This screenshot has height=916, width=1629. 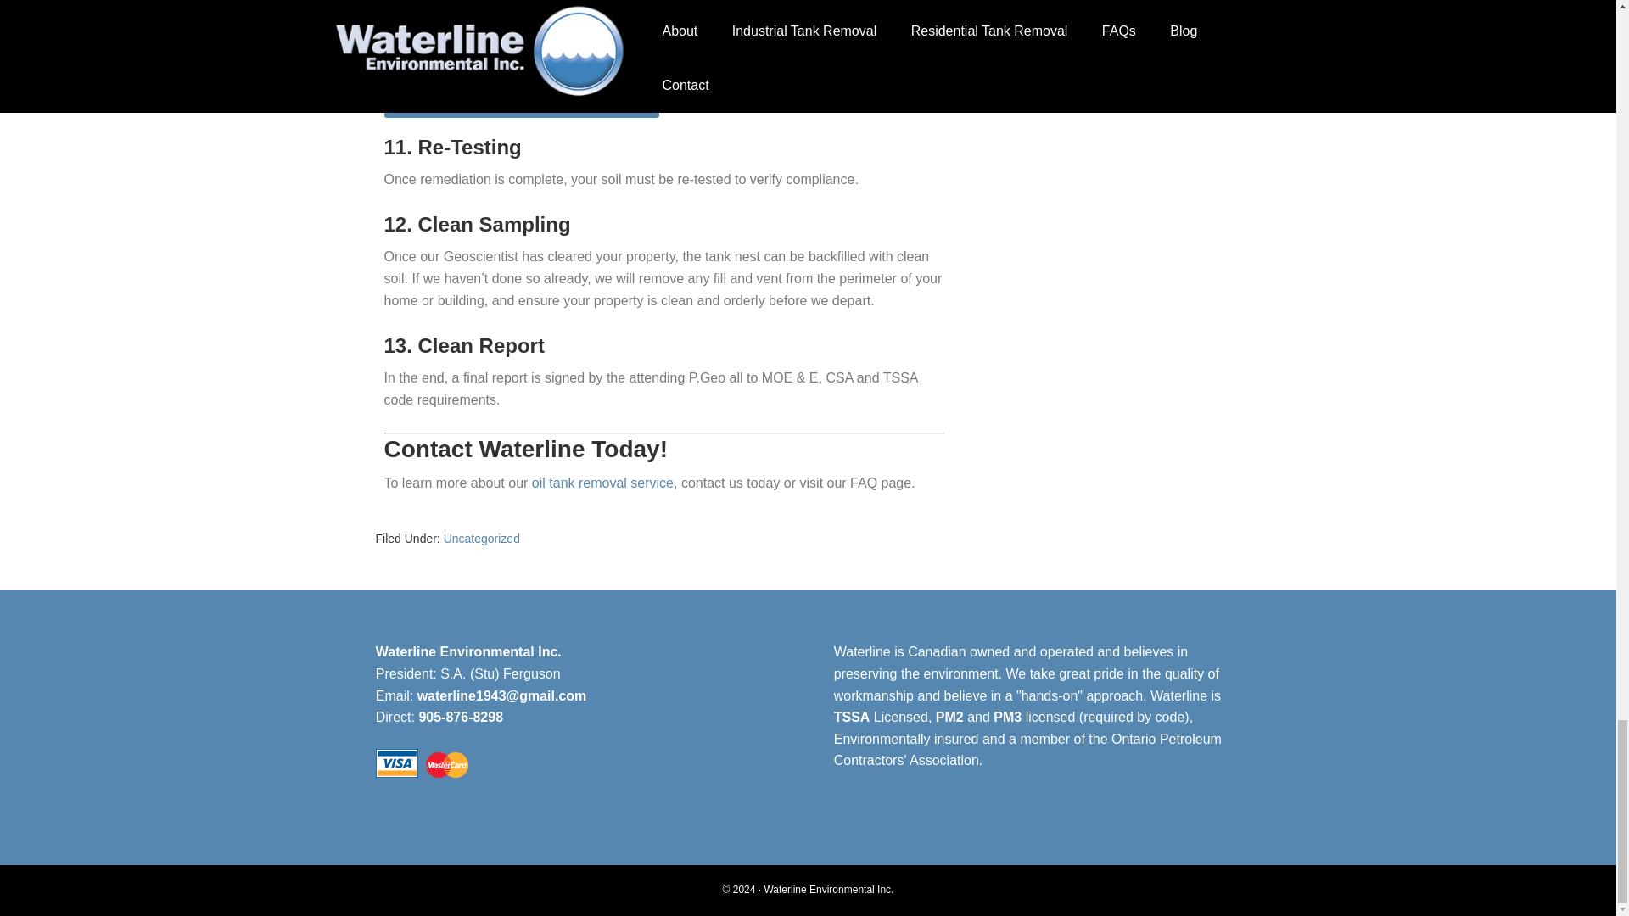 What do you see at coordinates (461, 718) in the screenshot?
I see `905-876-8298` at bounding box center [461, 718].